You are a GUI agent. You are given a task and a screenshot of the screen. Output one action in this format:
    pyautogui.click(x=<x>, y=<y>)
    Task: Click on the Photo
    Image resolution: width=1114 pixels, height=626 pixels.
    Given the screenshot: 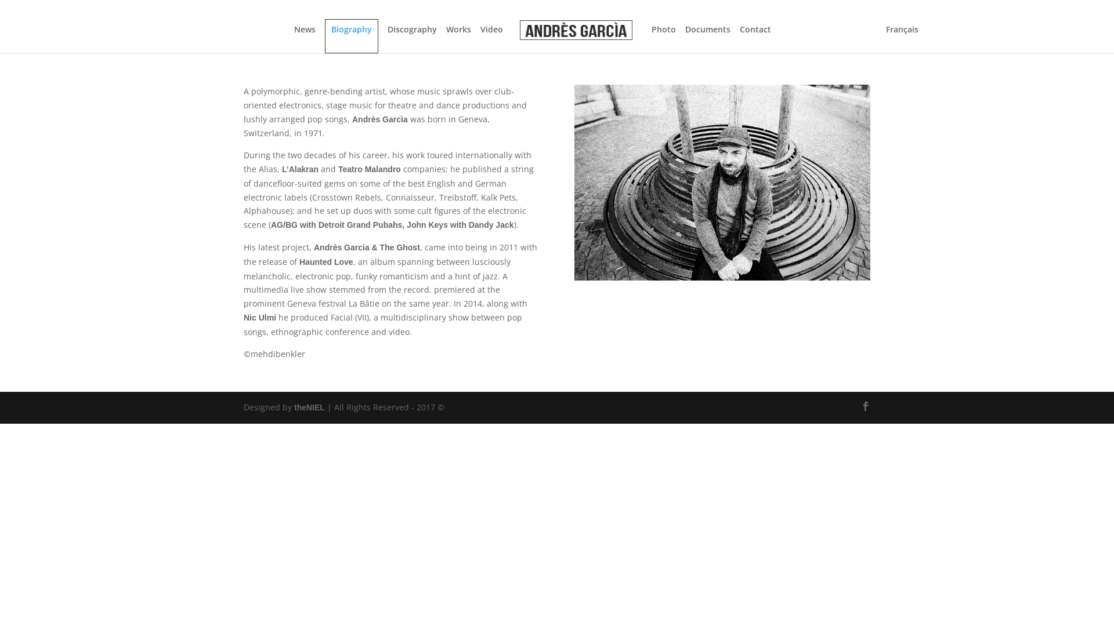 What is the action you would take?
    pyautogui.click(x=664, y=39)
    